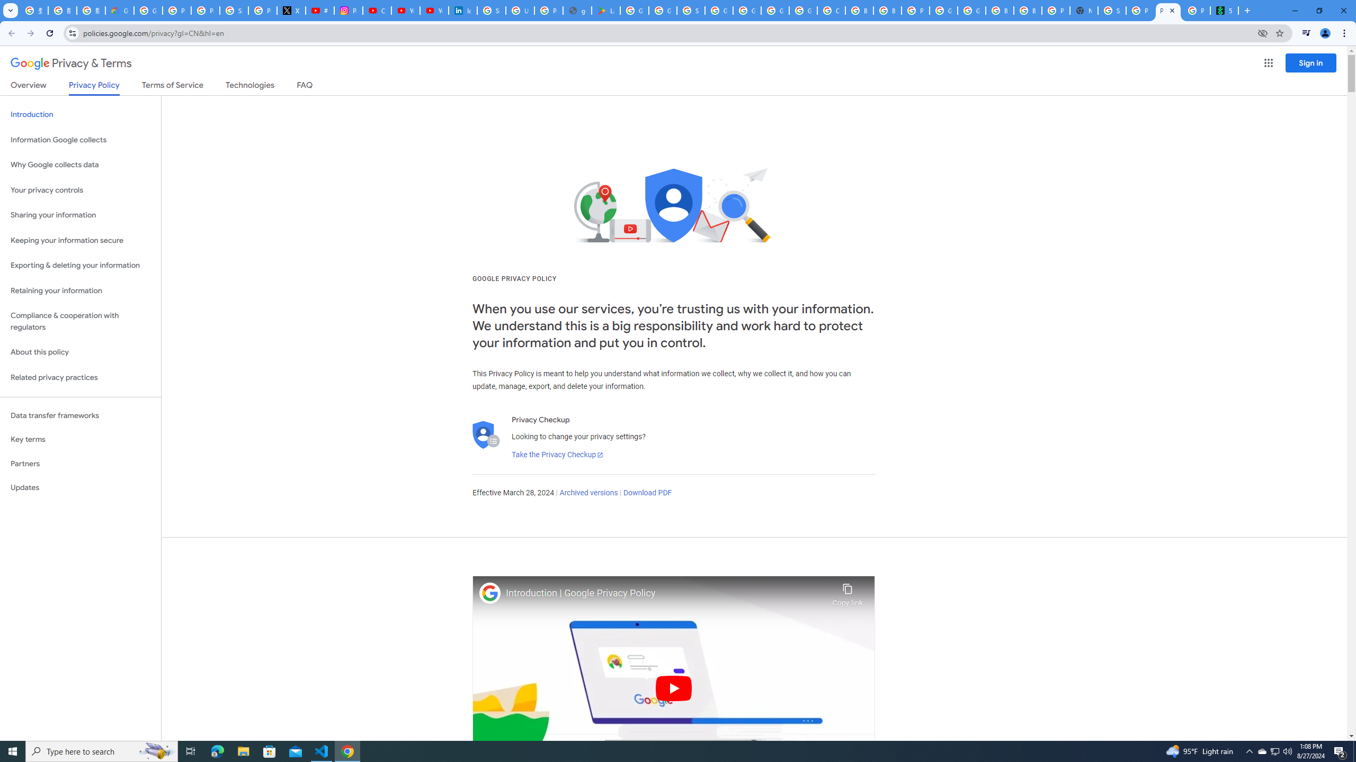 The image size is (1356, 762). What do you see at coordinates (71, 63) in the screenshot?
I see `Privacy & Terms` at bounding box center [71, 63].